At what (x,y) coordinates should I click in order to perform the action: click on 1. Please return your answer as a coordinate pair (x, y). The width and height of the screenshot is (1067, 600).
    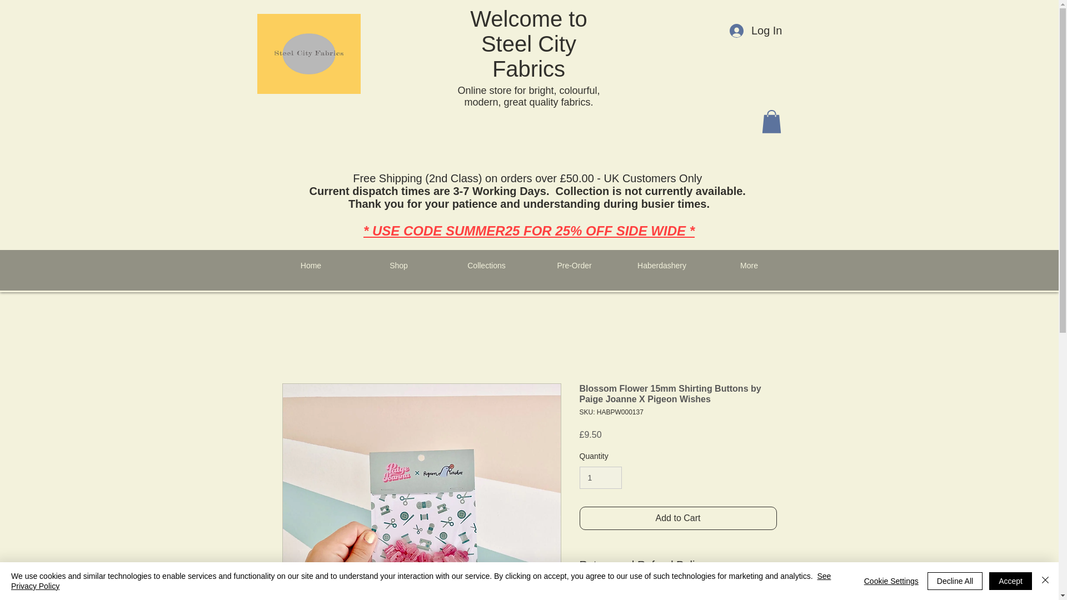
    Looking at the image, I should click on (600, 478).